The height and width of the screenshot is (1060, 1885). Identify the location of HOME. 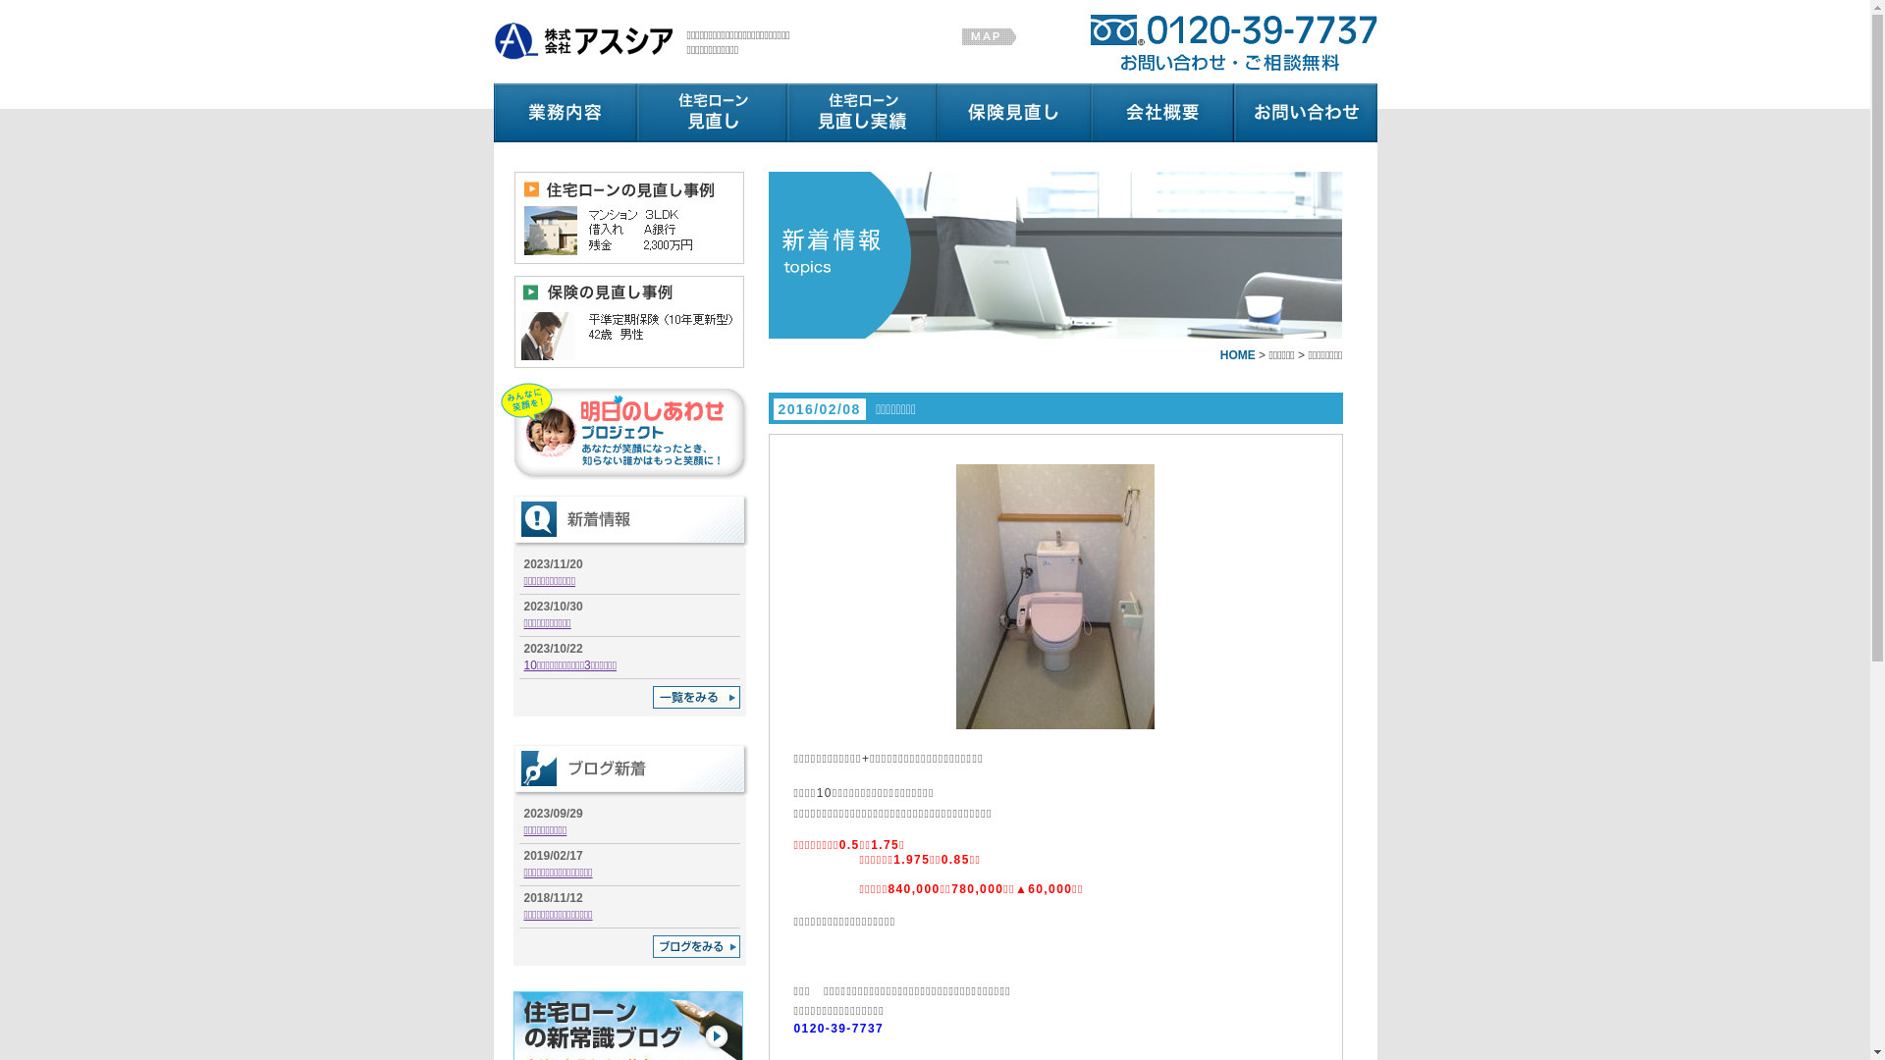
(1238, 355).